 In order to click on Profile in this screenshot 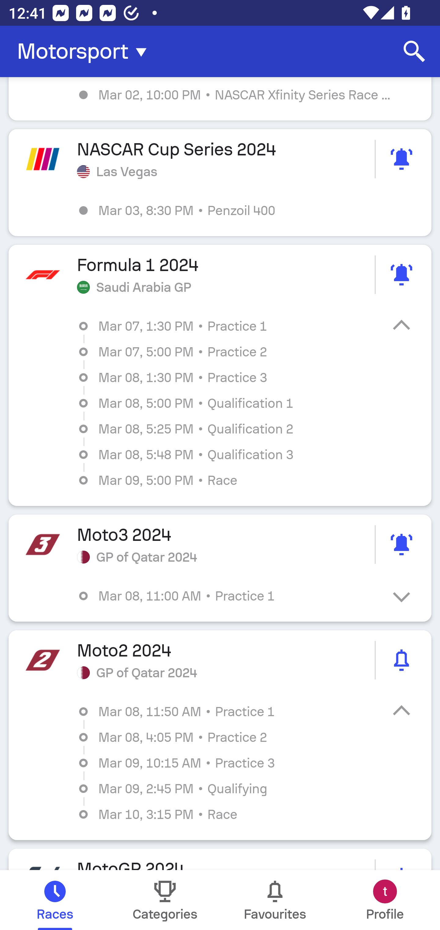, I will do `click(385, 900)`.